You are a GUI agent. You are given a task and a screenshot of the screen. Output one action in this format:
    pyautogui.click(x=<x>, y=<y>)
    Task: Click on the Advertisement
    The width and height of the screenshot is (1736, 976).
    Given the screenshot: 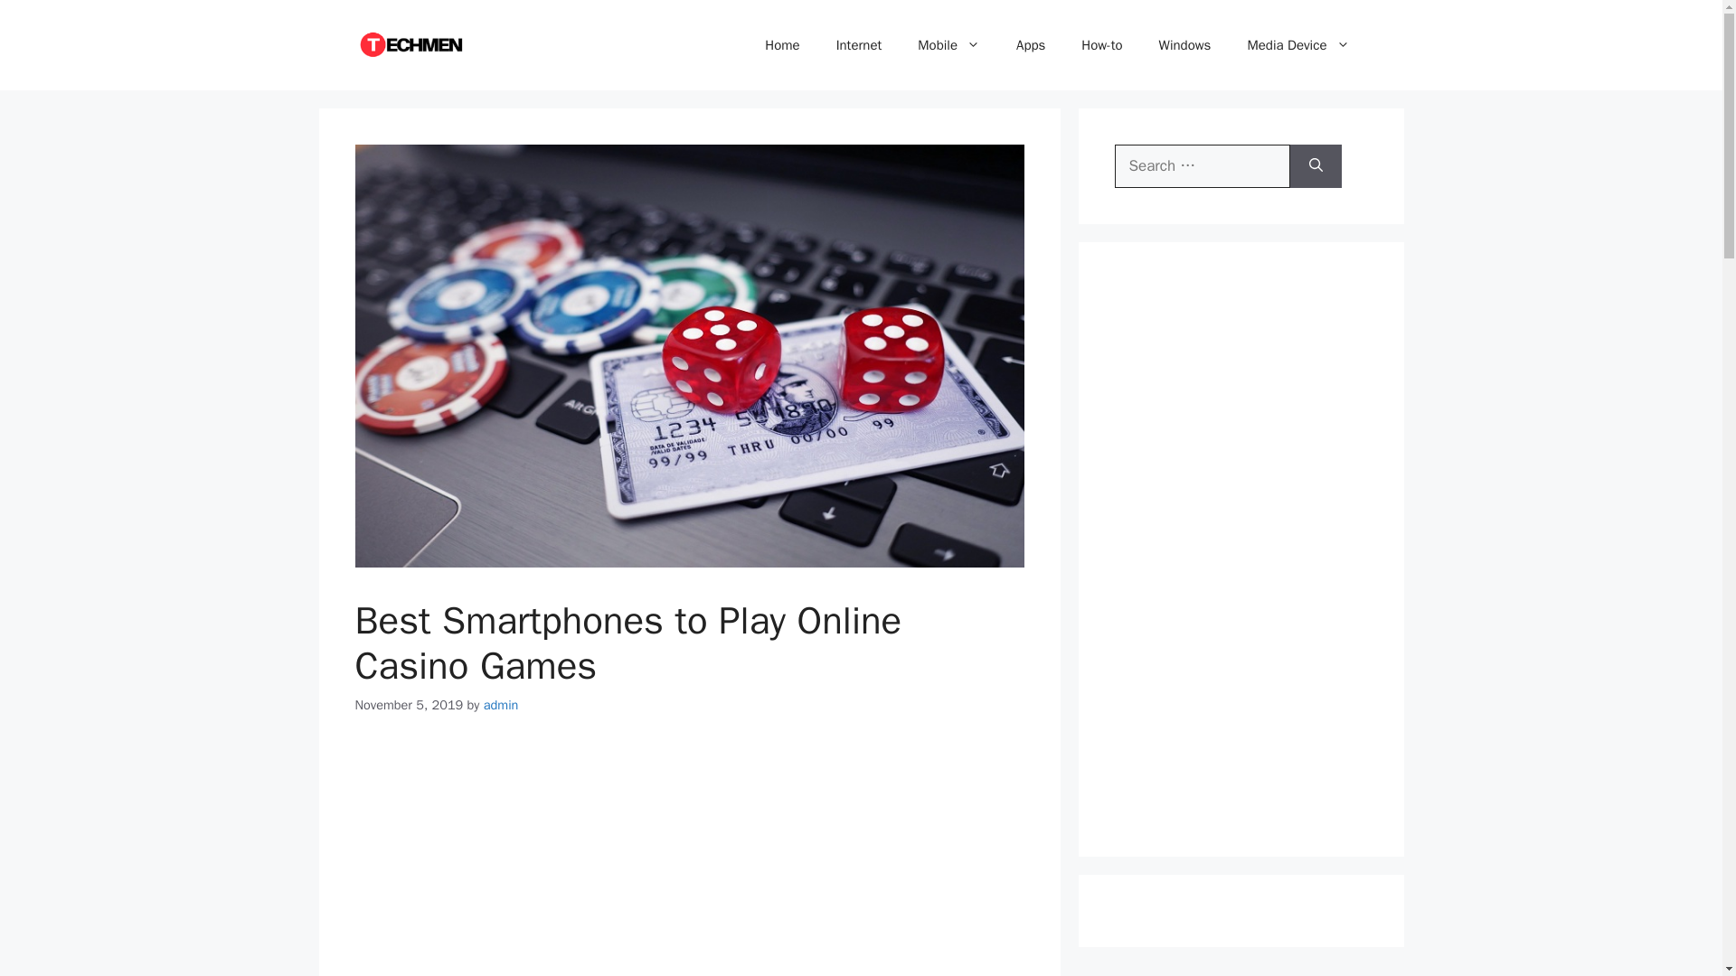 What is the action you would take?
    pyautogui.click(x=689, y=861)
    